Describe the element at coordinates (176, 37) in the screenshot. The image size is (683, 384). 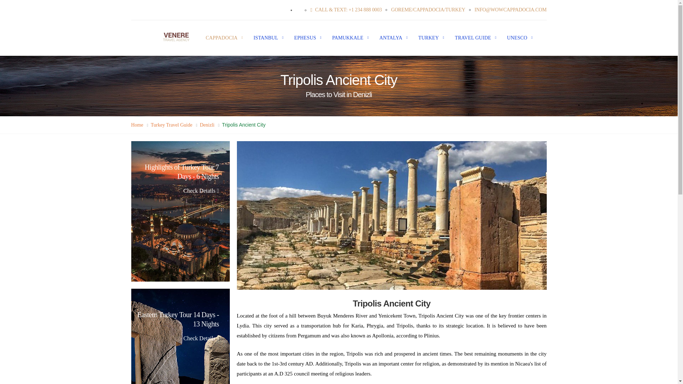
I see `Welcome to Venere Travel Website` at that location.